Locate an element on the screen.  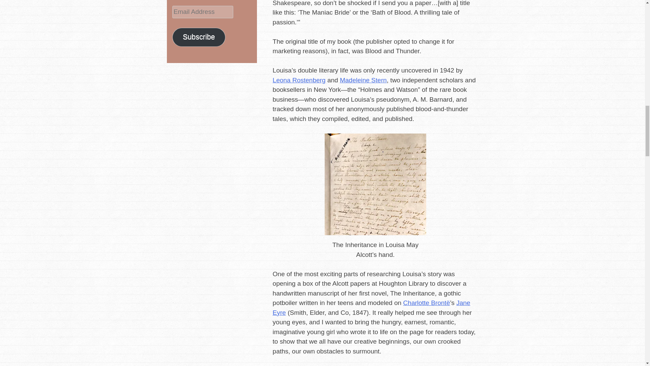
Jane Eyre is located at coordinates (371, 308).